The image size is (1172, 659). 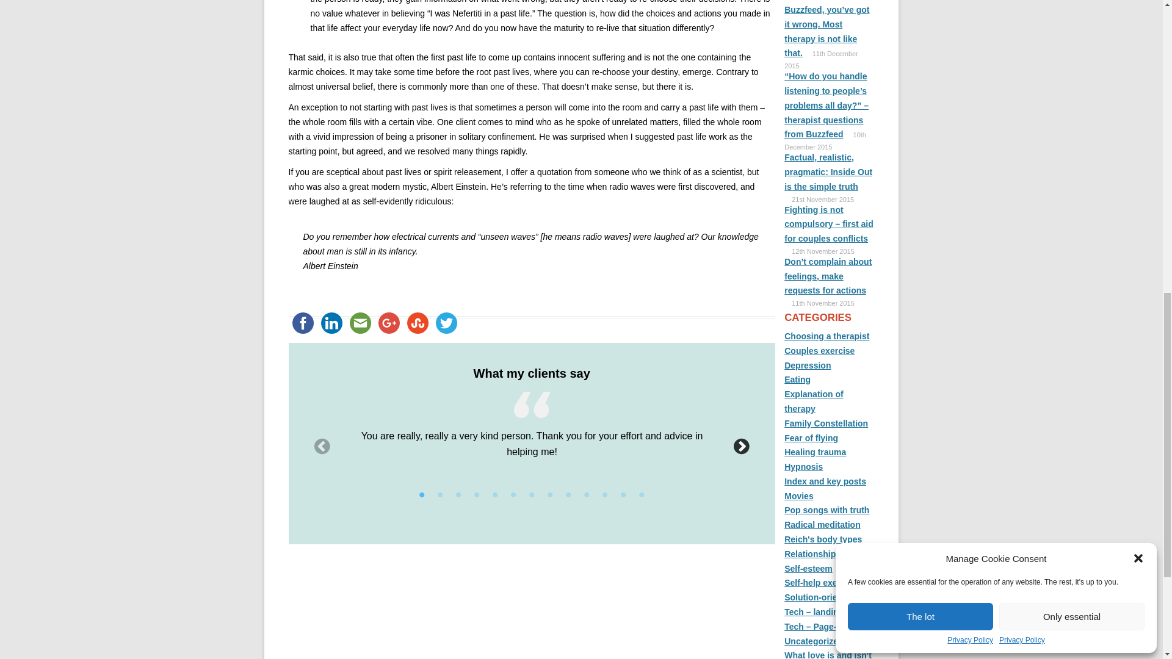 What do you see at coordinates (321, 447) in the screenshot?
I see `Previous` at bounding box center [321, 447].